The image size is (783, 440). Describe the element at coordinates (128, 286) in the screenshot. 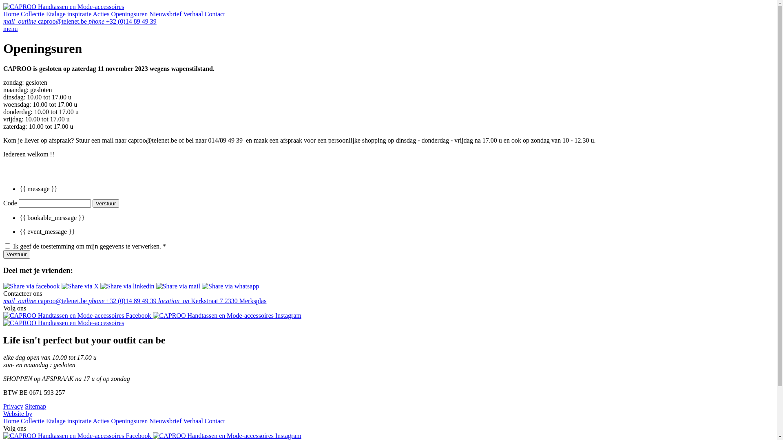

I see `Share via linkedin` at that location.